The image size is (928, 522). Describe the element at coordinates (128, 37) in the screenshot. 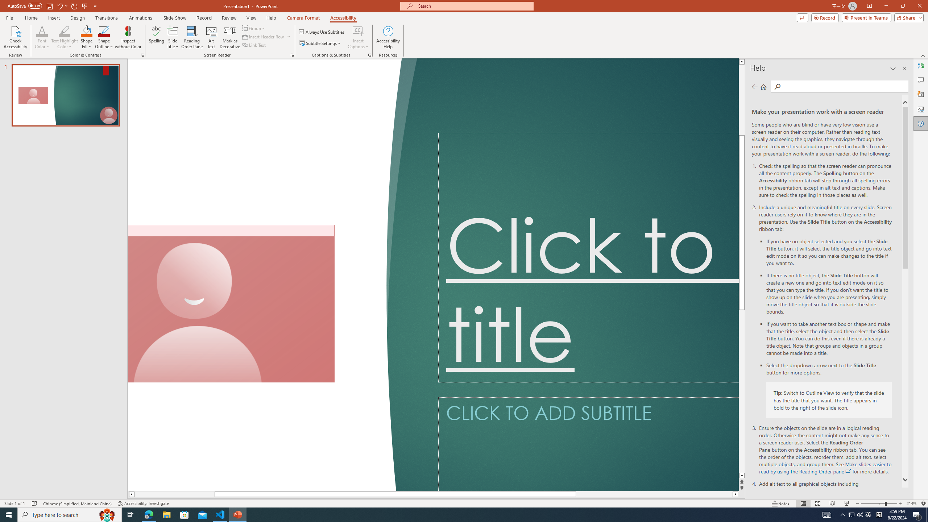

I see `Inspect without Color` at that location.